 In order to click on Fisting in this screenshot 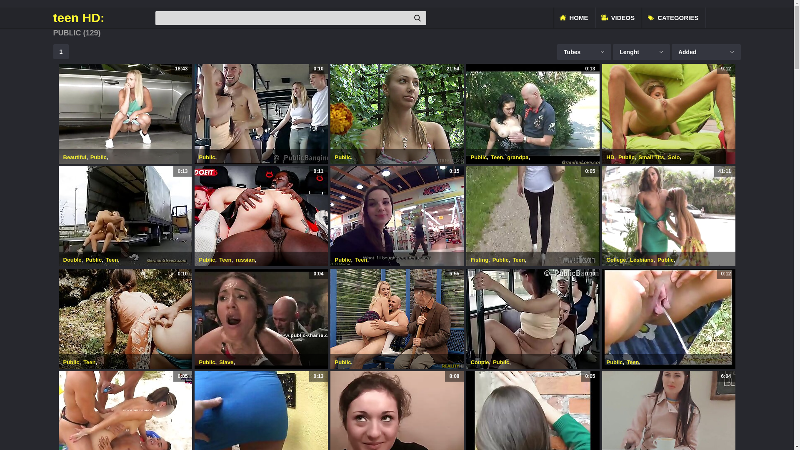, I will do `click(480, 260)`.